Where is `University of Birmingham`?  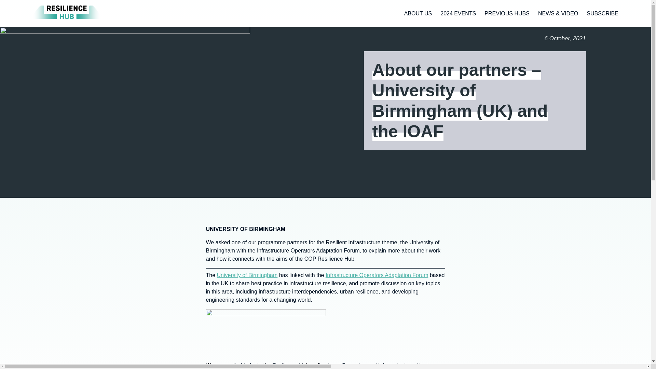
University of Birmingham is located at coordinates (247, 275).